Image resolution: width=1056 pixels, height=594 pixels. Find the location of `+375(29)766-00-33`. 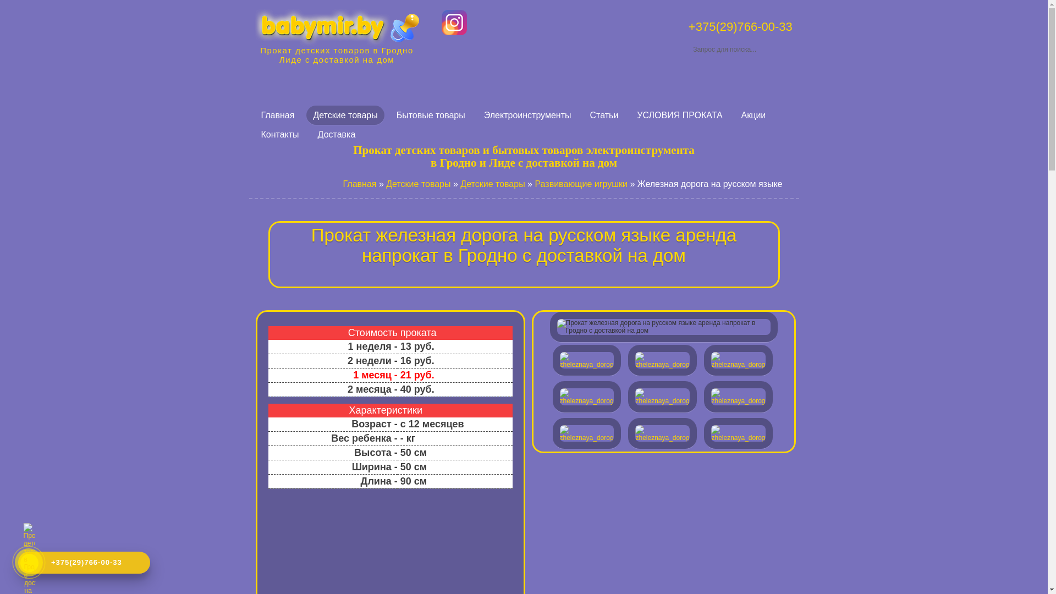

+375(29)766-00-33 is located at coordinates (84, 563).